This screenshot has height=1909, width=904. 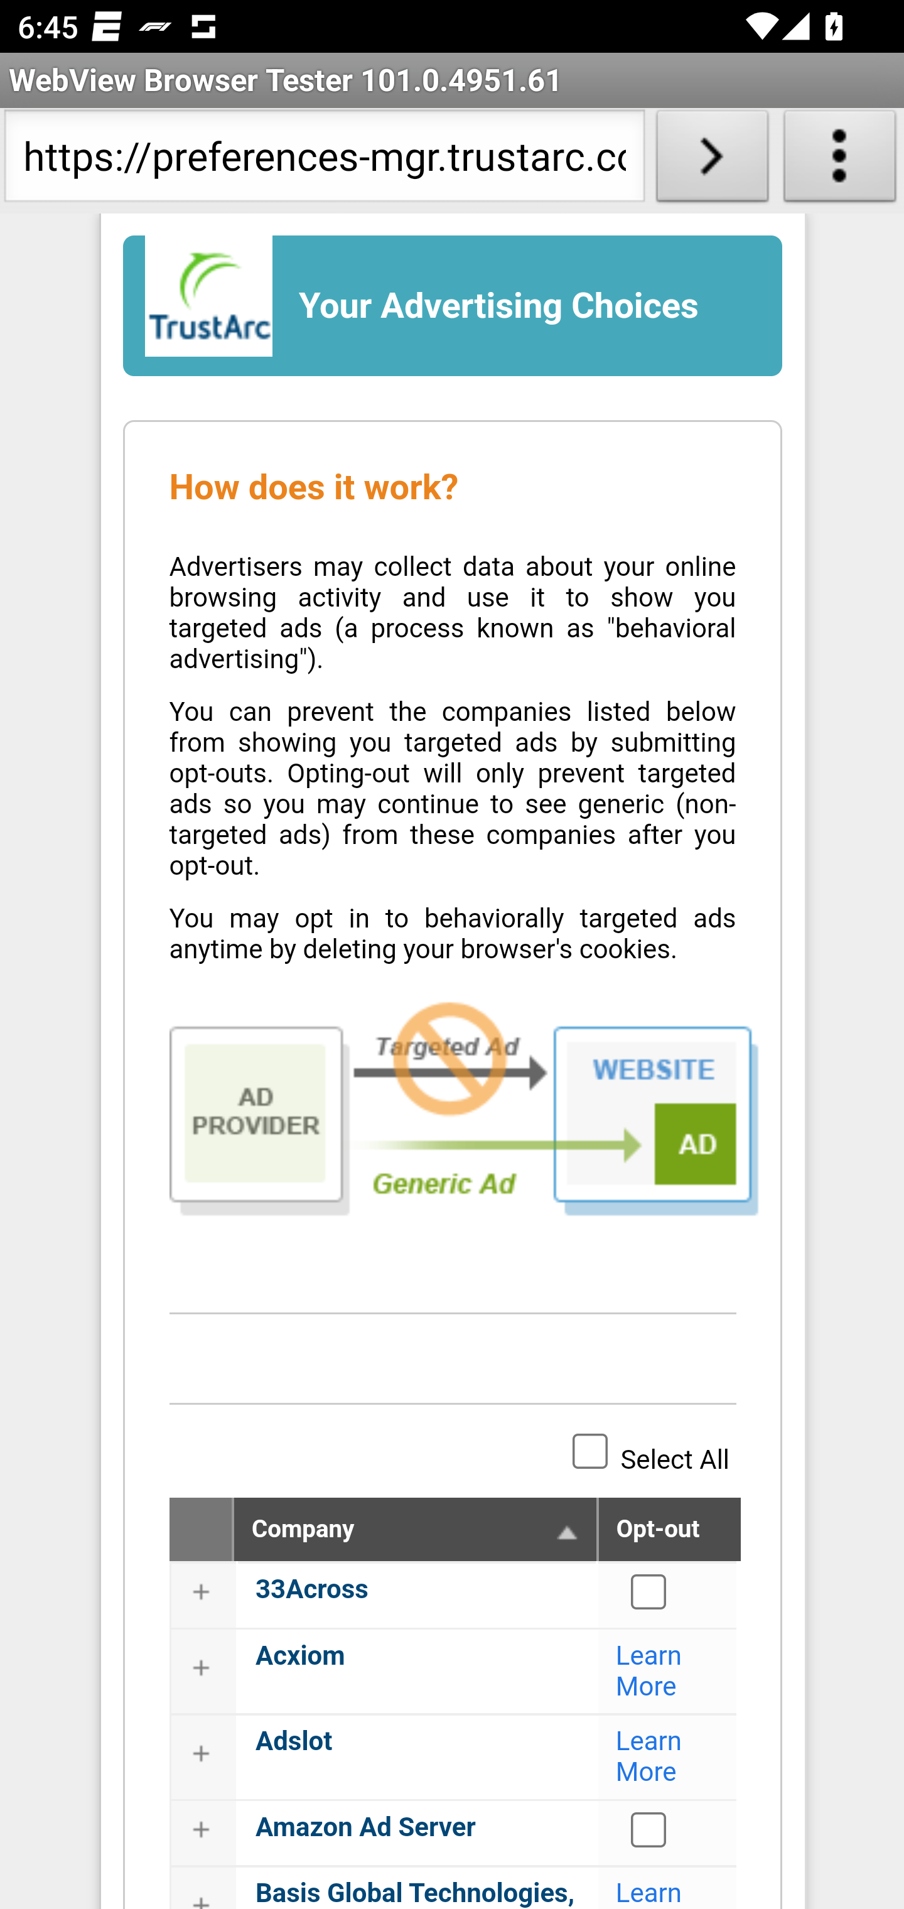 I want to click on Learn More, so click(x=649, y=1671).